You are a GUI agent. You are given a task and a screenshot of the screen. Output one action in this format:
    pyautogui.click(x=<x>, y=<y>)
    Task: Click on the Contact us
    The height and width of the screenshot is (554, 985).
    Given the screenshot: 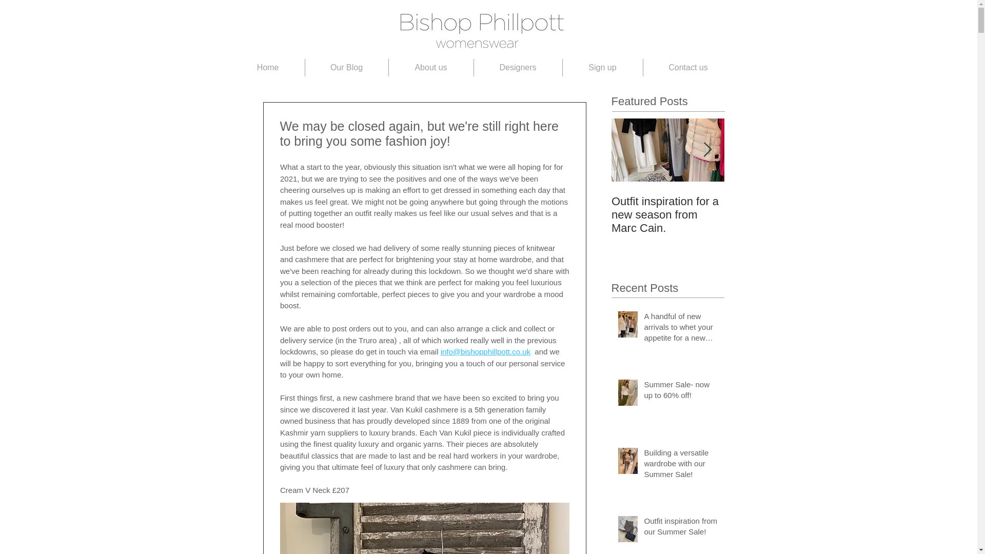 What is the action you would take?
    pyautogui.click(x=688, y=68)
    